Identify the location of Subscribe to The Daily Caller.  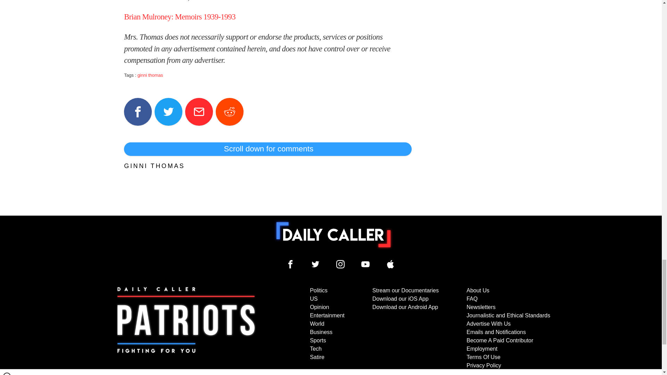
(186, 331).